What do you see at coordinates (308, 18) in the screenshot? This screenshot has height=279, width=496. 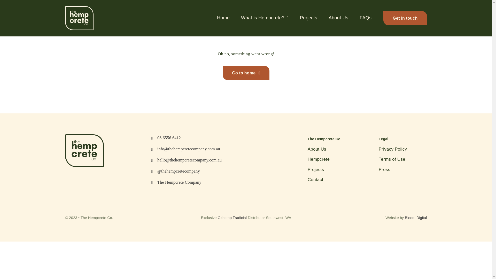 I see `Projects` at bounding box center [308, 18].